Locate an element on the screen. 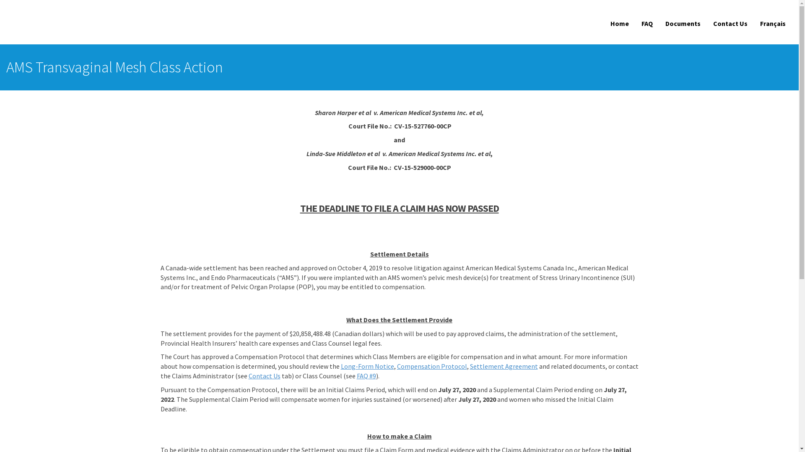 This screenshot has width=805, height=452. Settlement Agreement is located at coordinates (504, 366).